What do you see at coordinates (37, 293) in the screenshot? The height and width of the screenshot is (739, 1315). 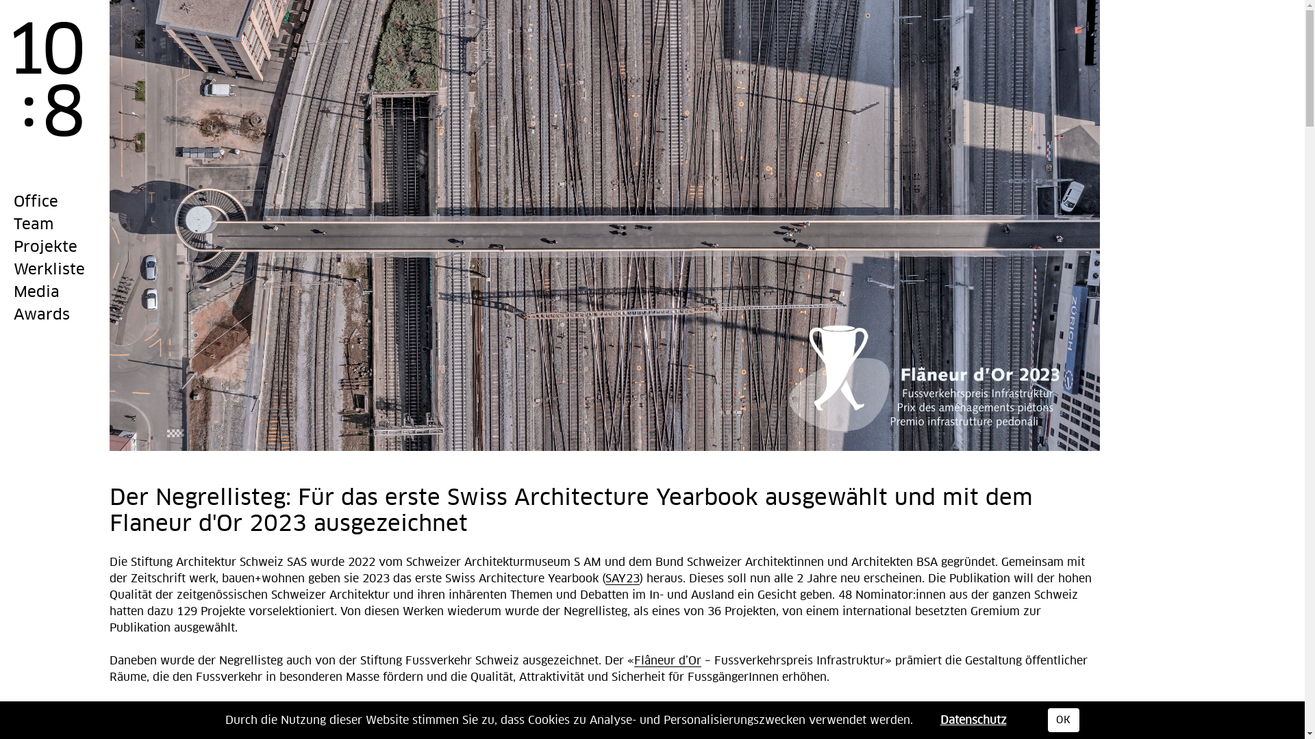 I see `Media` at bounding box center [37, 293].